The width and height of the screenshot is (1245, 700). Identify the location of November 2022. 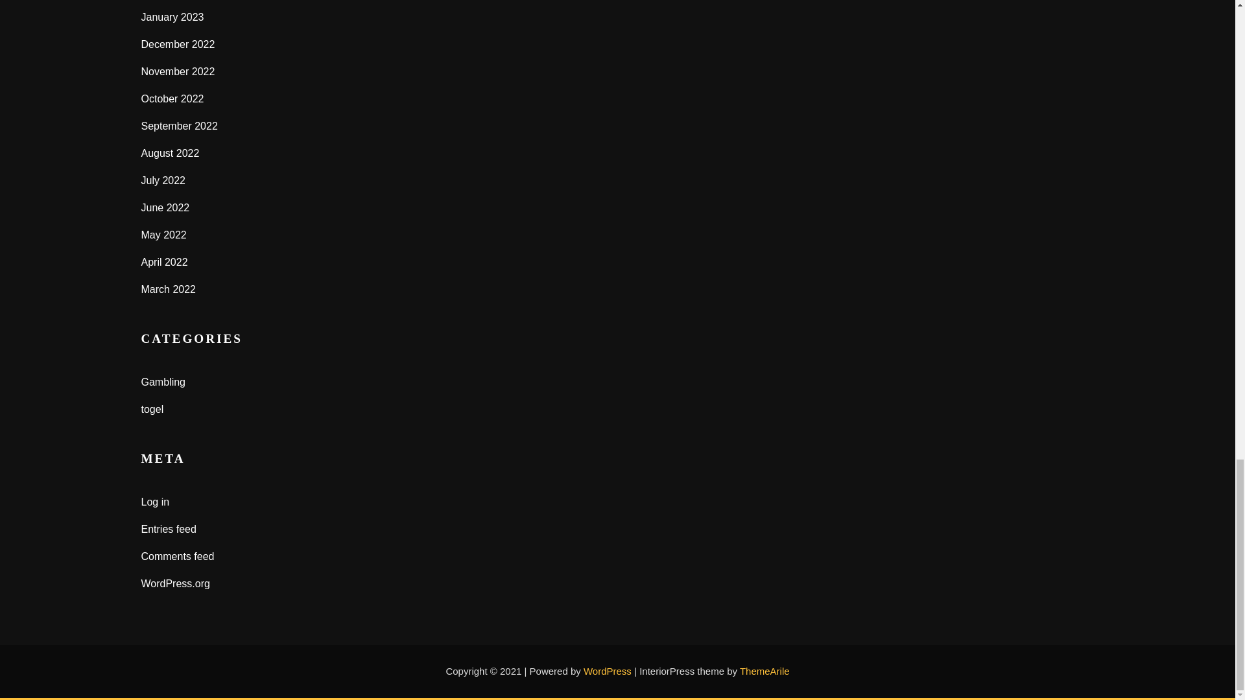
(178, 71).